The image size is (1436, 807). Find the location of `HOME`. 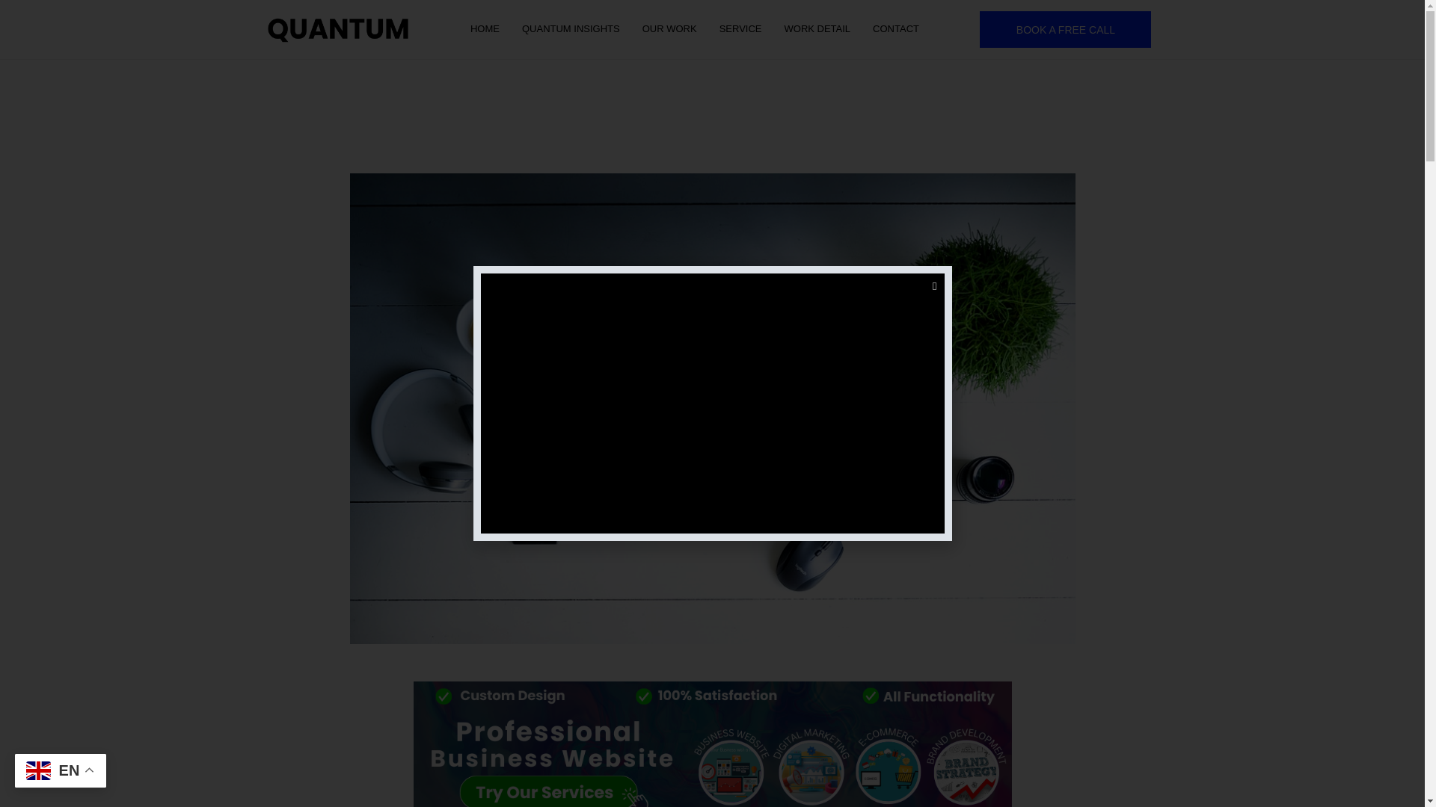

HOME is located at coordinates (485, 28).